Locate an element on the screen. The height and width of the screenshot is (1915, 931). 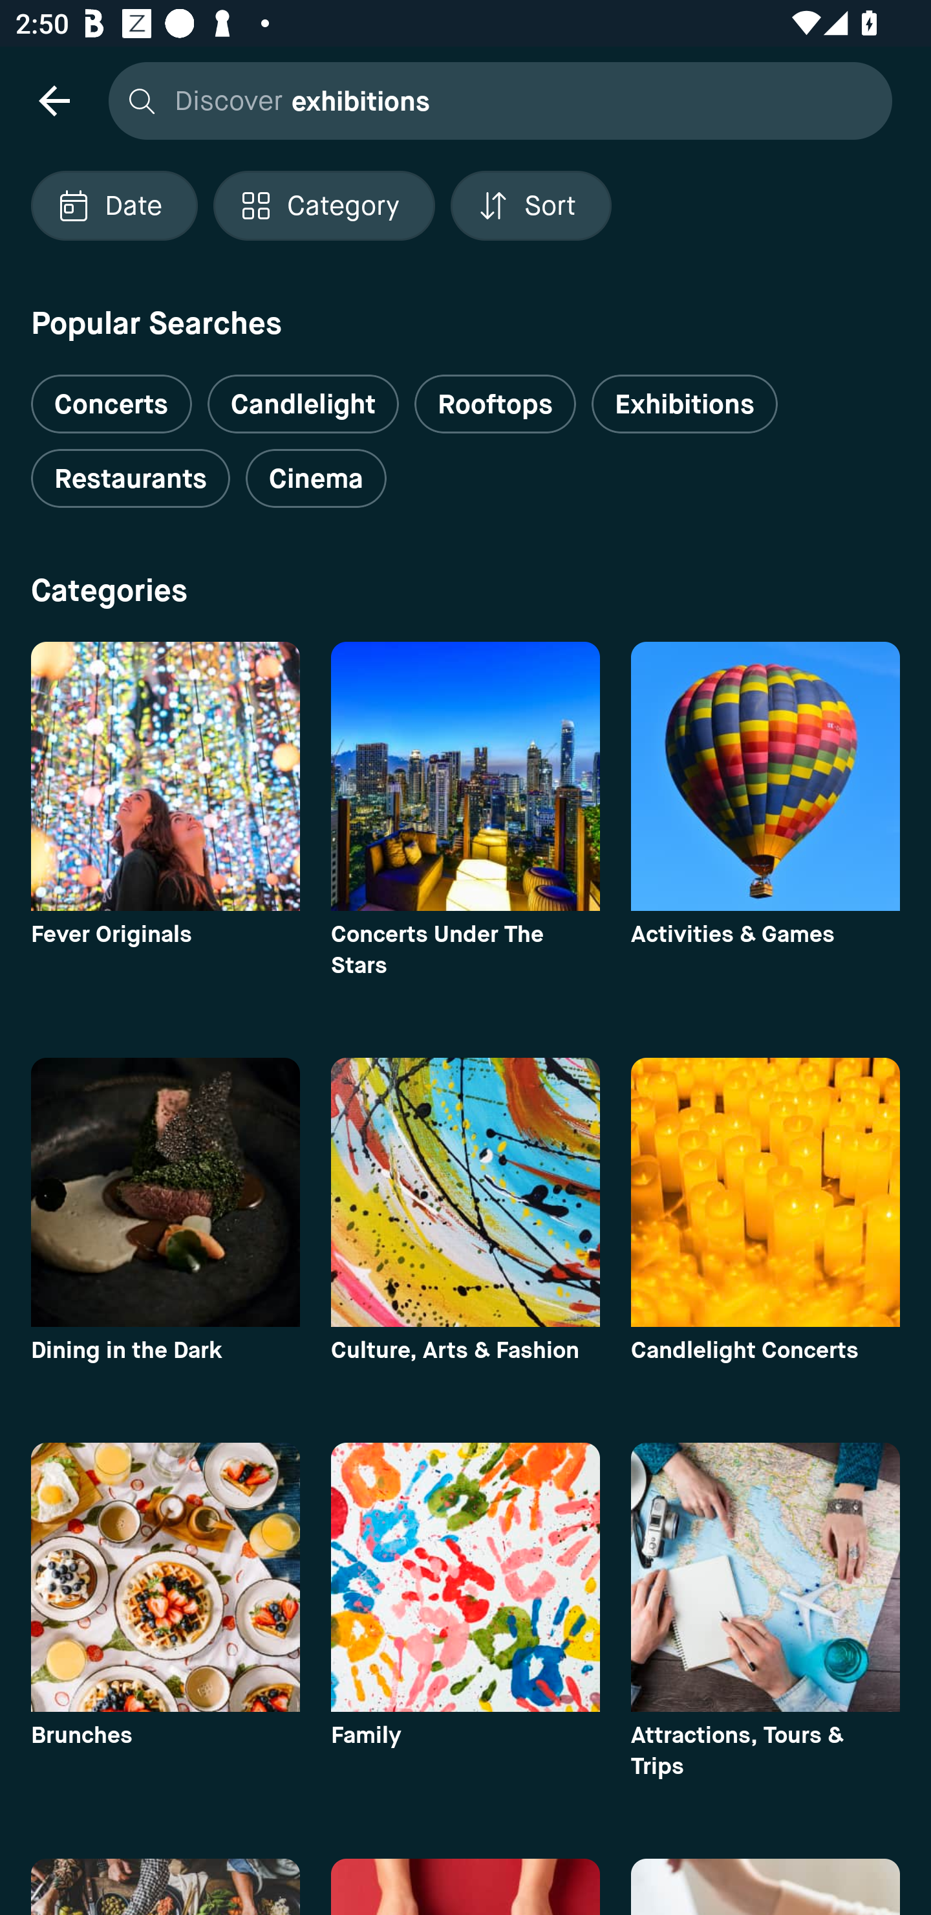
navigation icon is located at coordinates (54, 100).